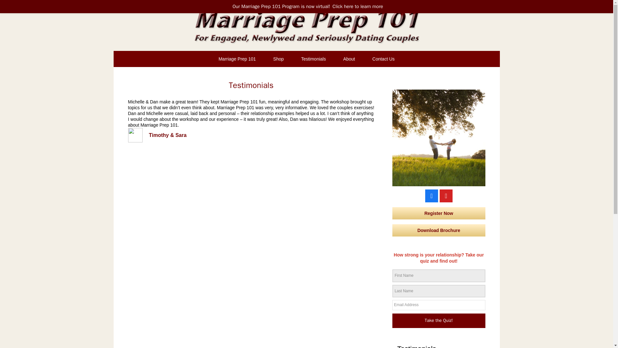 This screenshot has width=618, height=348. Describe the element at coordinates (237, 59) in the screenshot. I see `Marriage Prep 101` at that location.